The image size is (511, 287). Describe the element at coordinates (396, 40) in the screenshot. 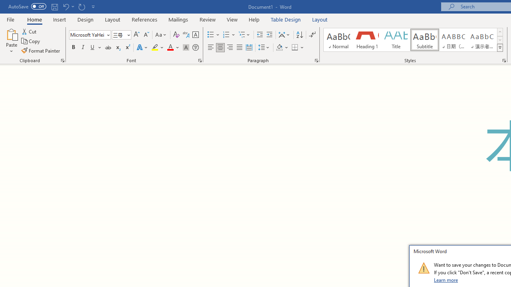

I see `Title` at that location.